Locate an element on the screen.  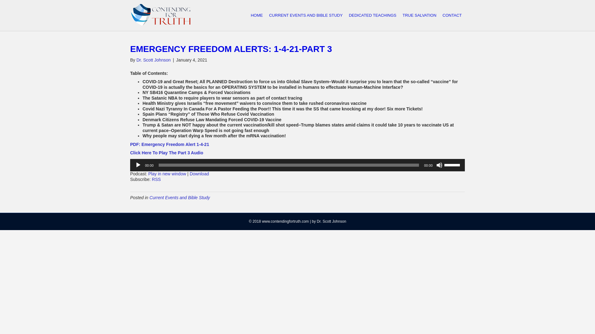
CURRENT EVENTS AND BIBLE STUDY is located at coordinates (306, 15).